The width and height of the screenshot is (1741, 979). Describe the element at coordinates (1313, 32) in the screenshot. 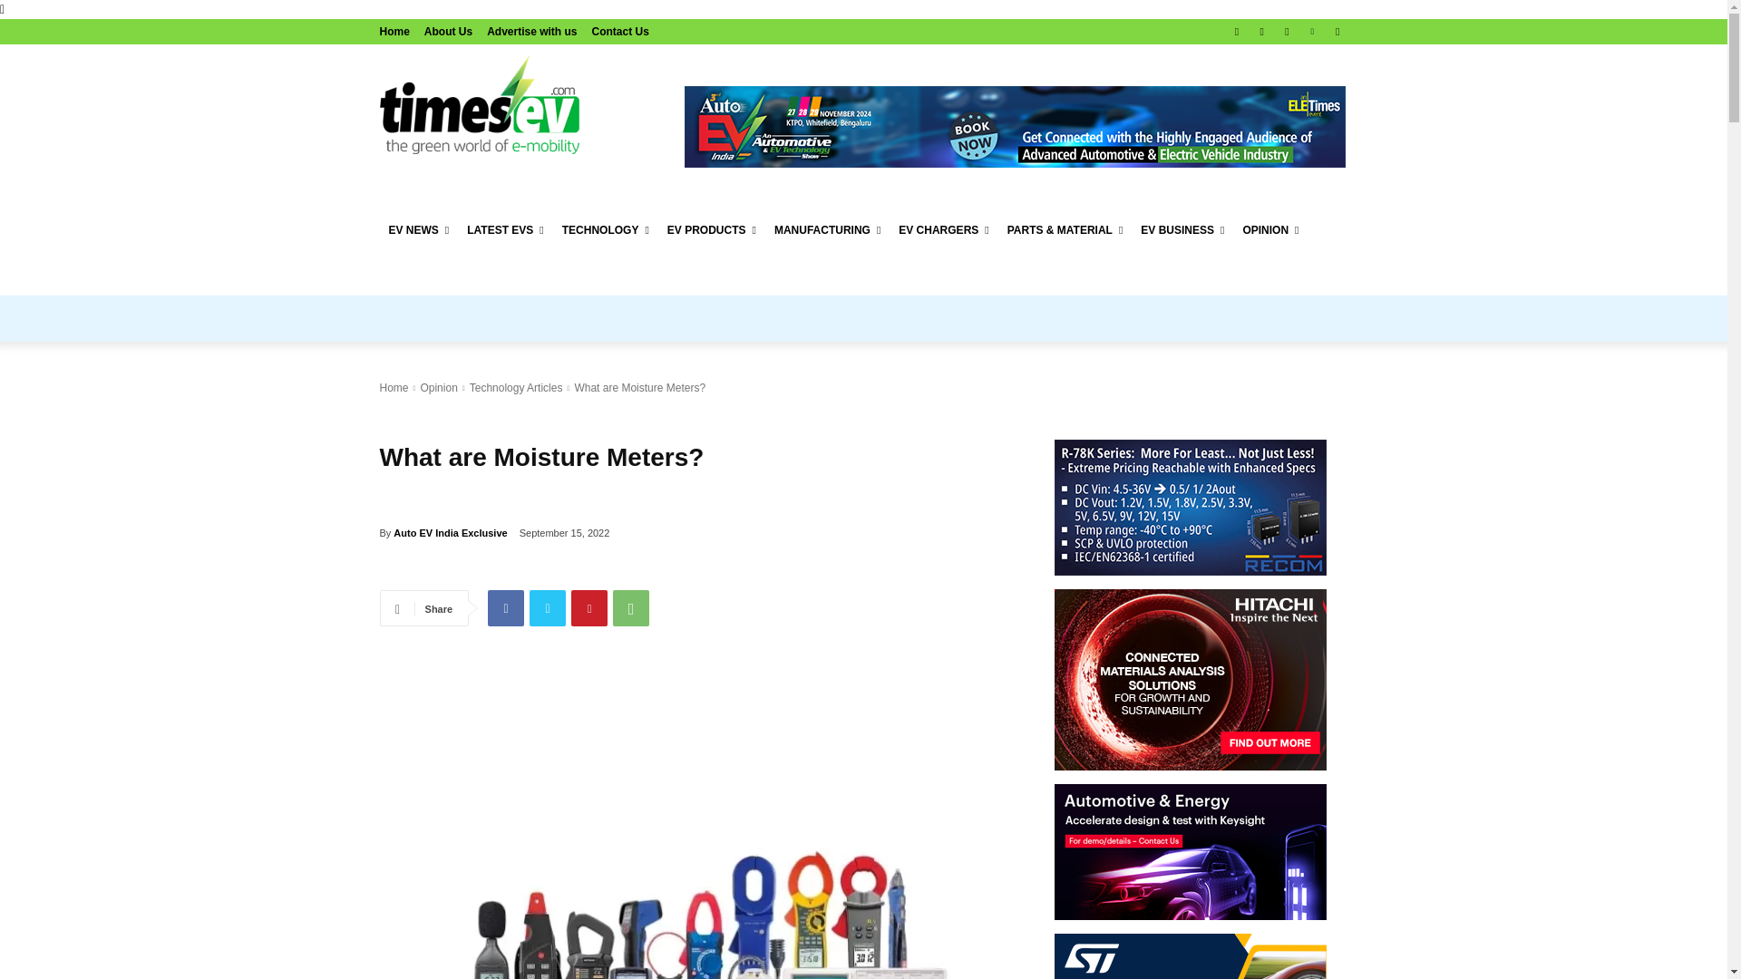

I see `Vimeo` at that location.